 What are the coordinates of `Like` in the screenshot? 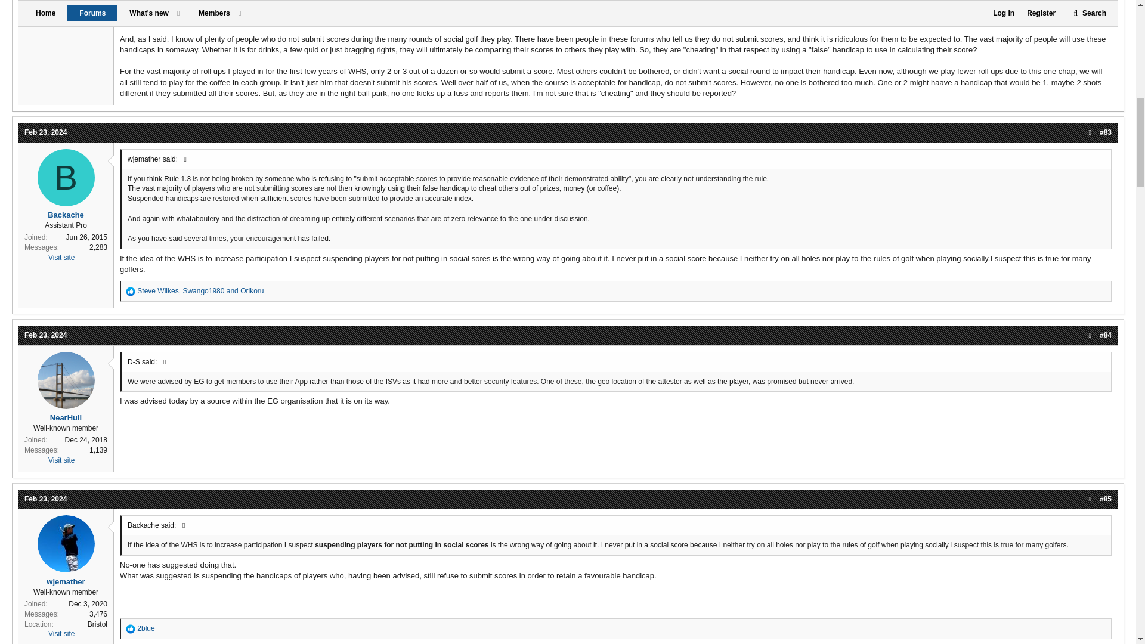 It's located at (130, 291).